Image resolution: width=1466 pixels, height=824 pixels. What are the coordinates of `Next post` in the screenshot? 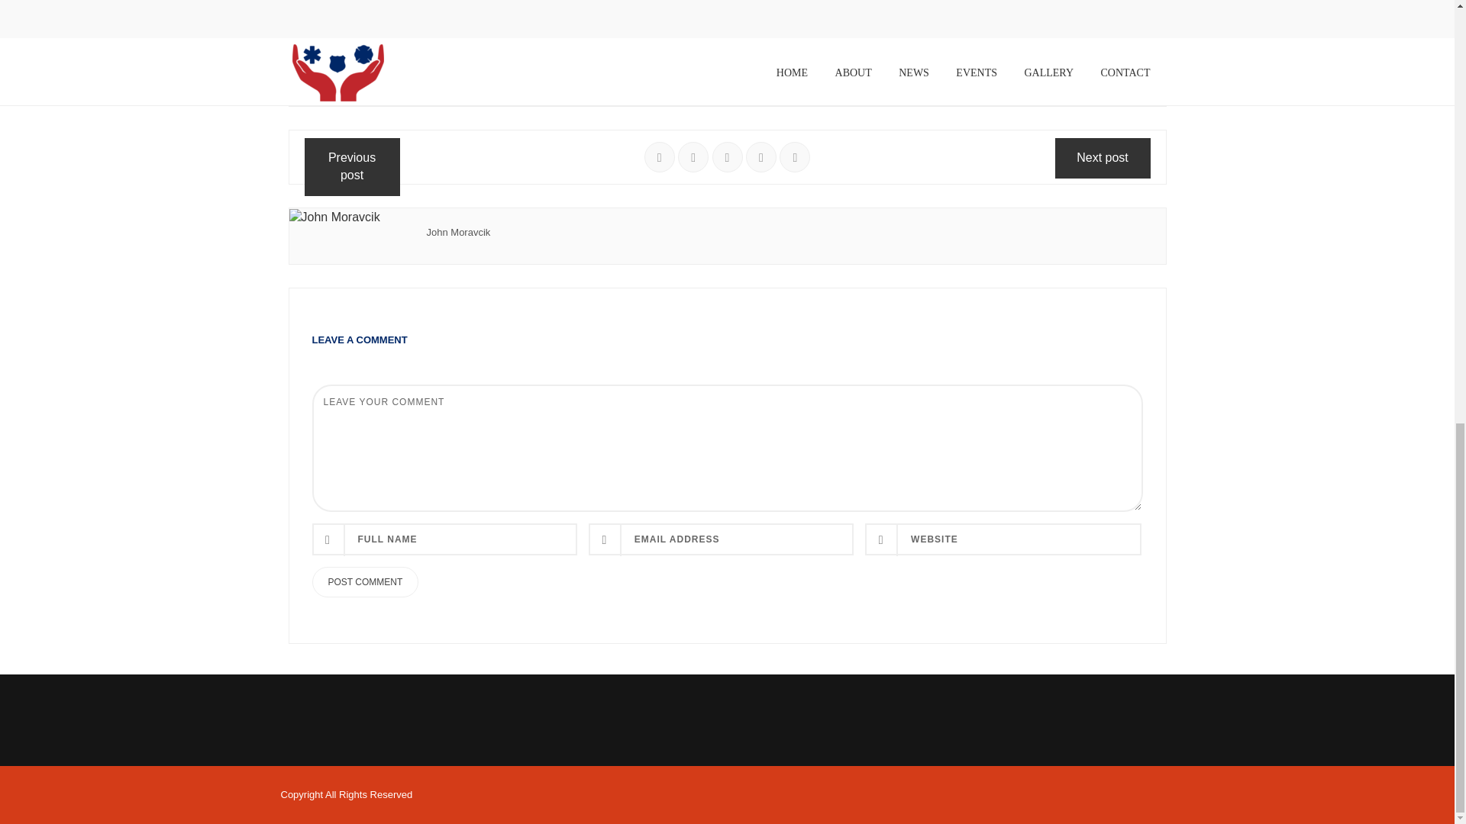 It's located at (1103, 159).